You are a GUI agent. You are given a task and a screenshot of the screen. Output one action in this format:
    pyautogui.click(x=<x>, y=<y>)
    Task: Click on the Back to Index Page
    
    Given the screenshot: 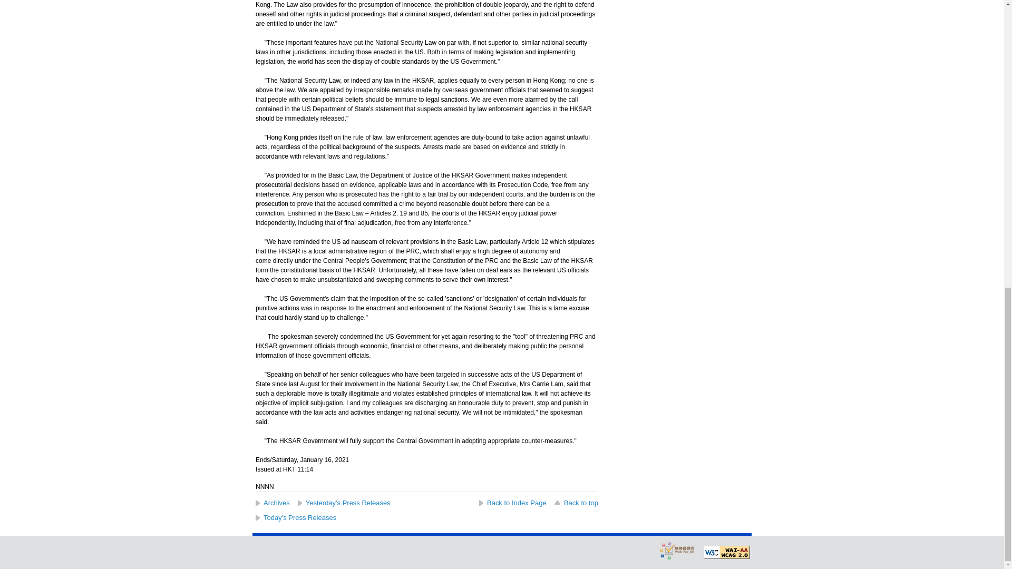 What is the action you would take?
    pyautogui.click(x=512, y=503)
    